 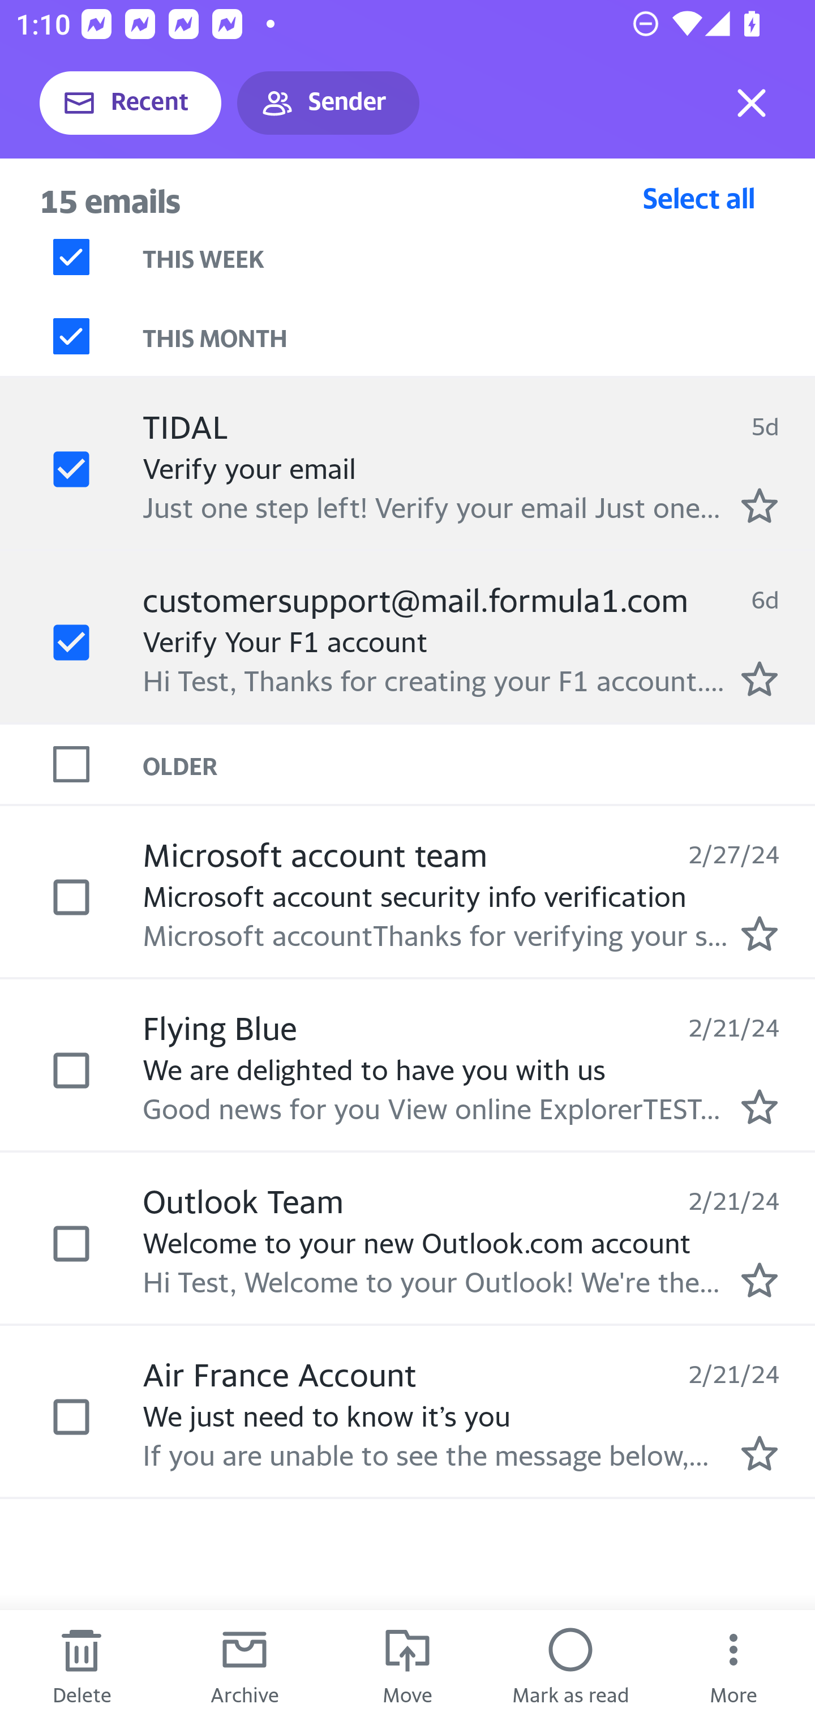 I want to click on Delete, so click(x=81, y=1666).